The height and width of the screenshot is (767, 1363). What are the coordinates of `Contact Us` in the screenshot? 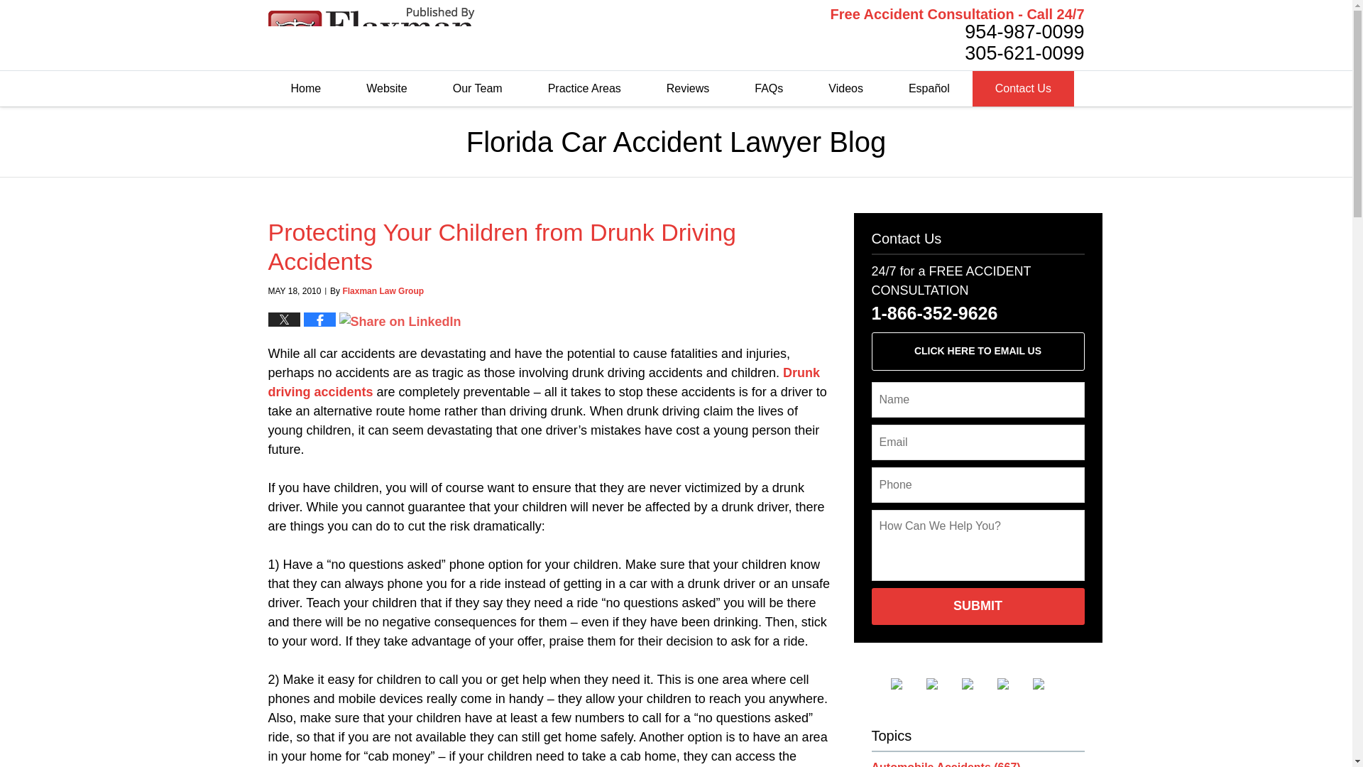 It's located at (1023, 89).